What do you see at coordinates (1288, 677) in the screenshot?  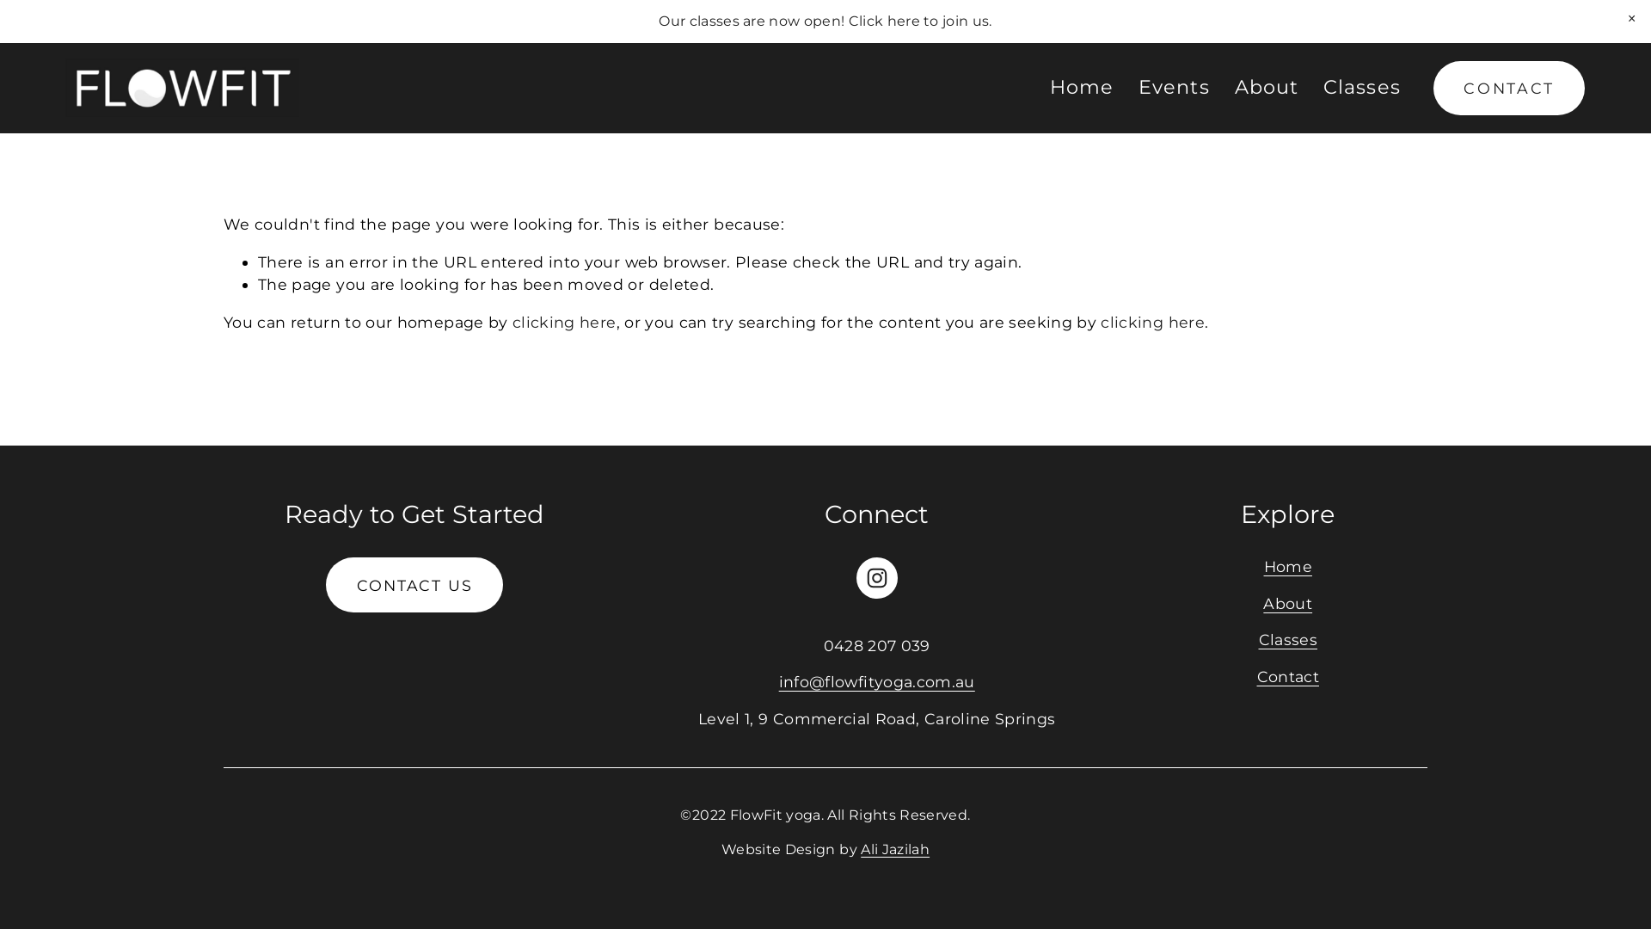 I see `Contact` at bounding box center [1288, 677].